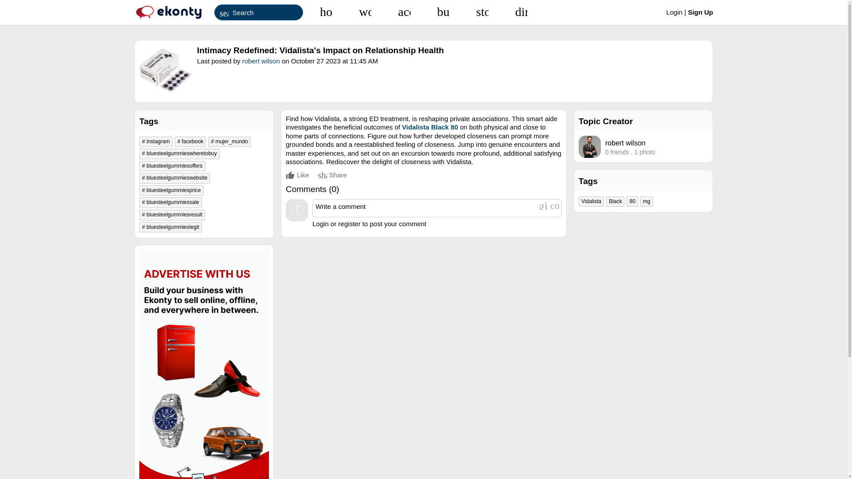  Describe the element at coordinates (261, 60) in the screenshot. I see `robert wilson` at that location.